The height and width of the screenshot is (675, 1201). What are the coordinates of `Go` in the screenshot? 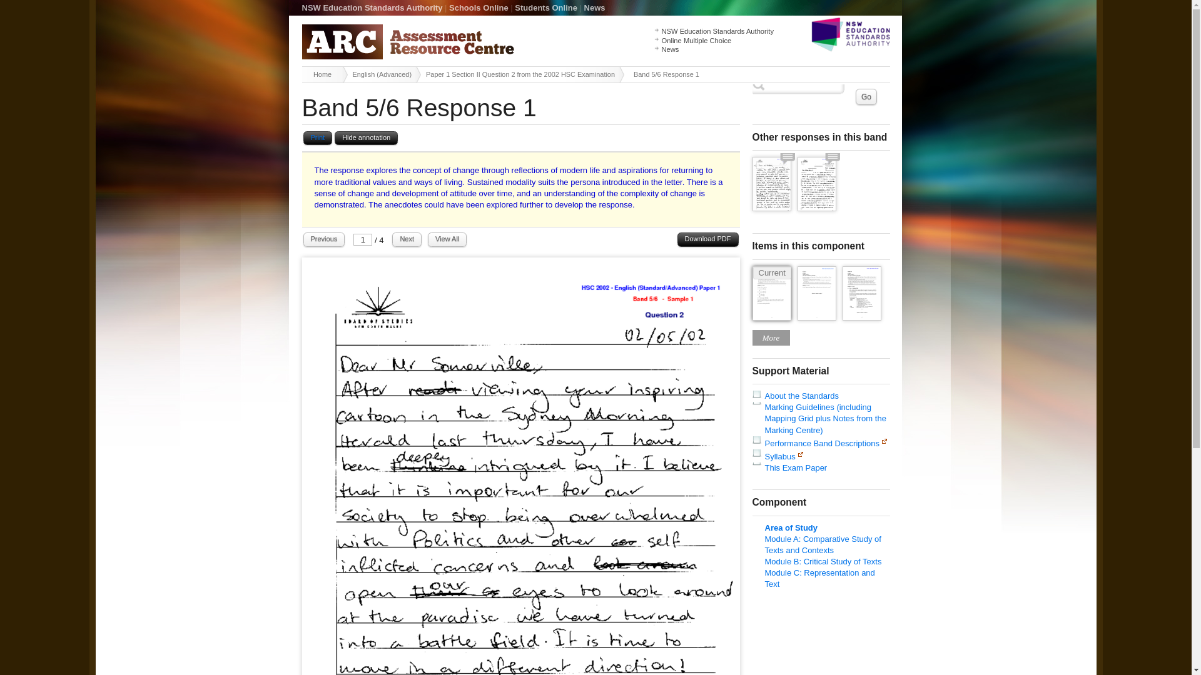 It's located at (866, 96).